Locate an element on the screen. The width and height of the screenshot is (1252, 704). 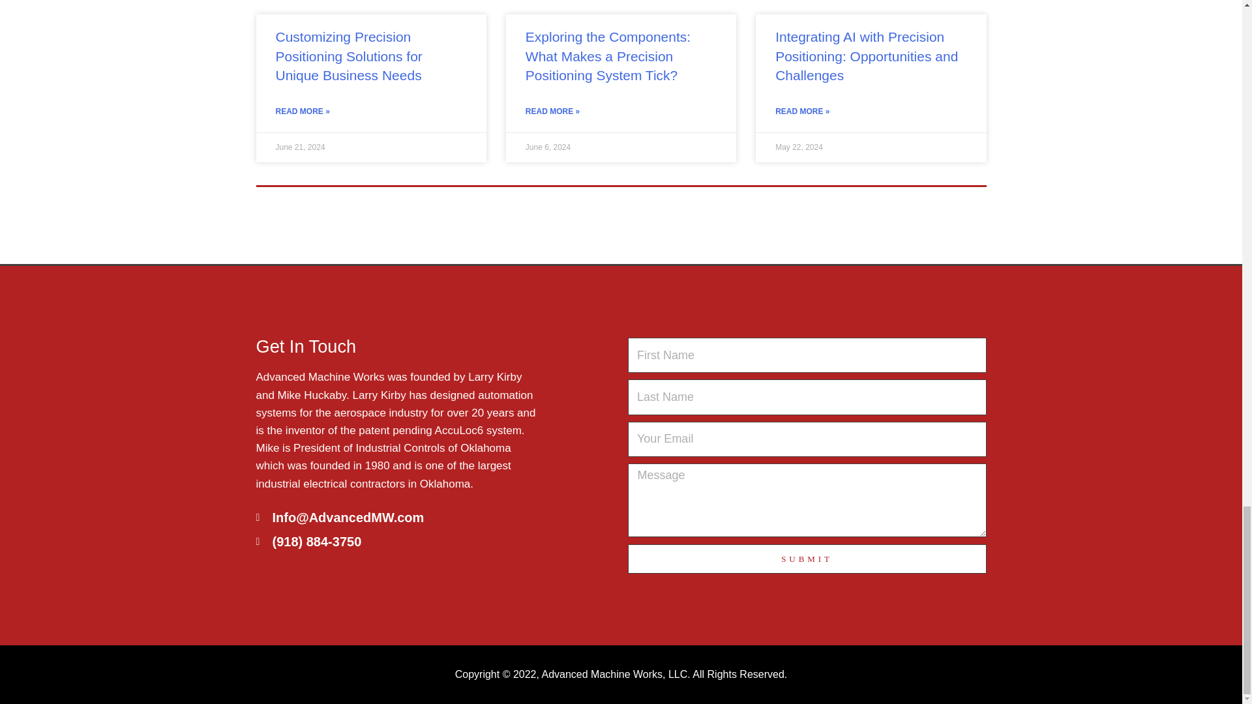
SUBMIT is located at coordinates (806, 559).